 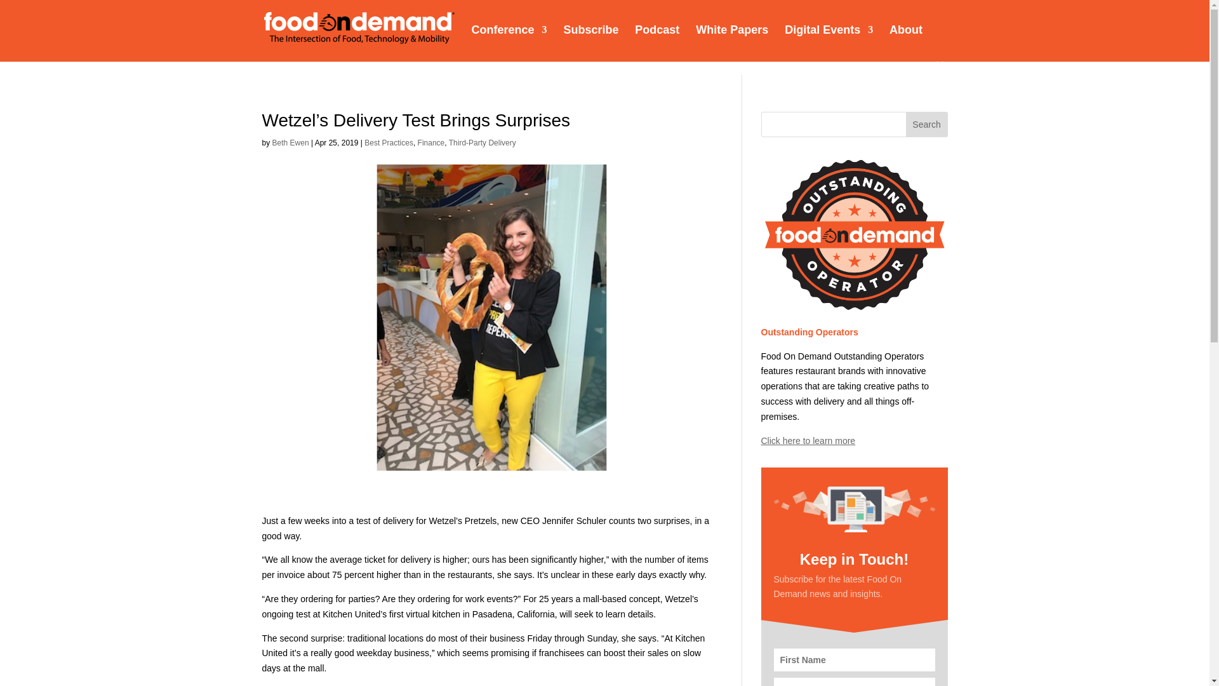 I want to click on Search, so click(x=927, y=124).